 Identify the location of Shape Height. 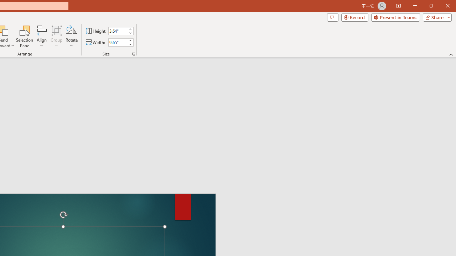
(118, 31).